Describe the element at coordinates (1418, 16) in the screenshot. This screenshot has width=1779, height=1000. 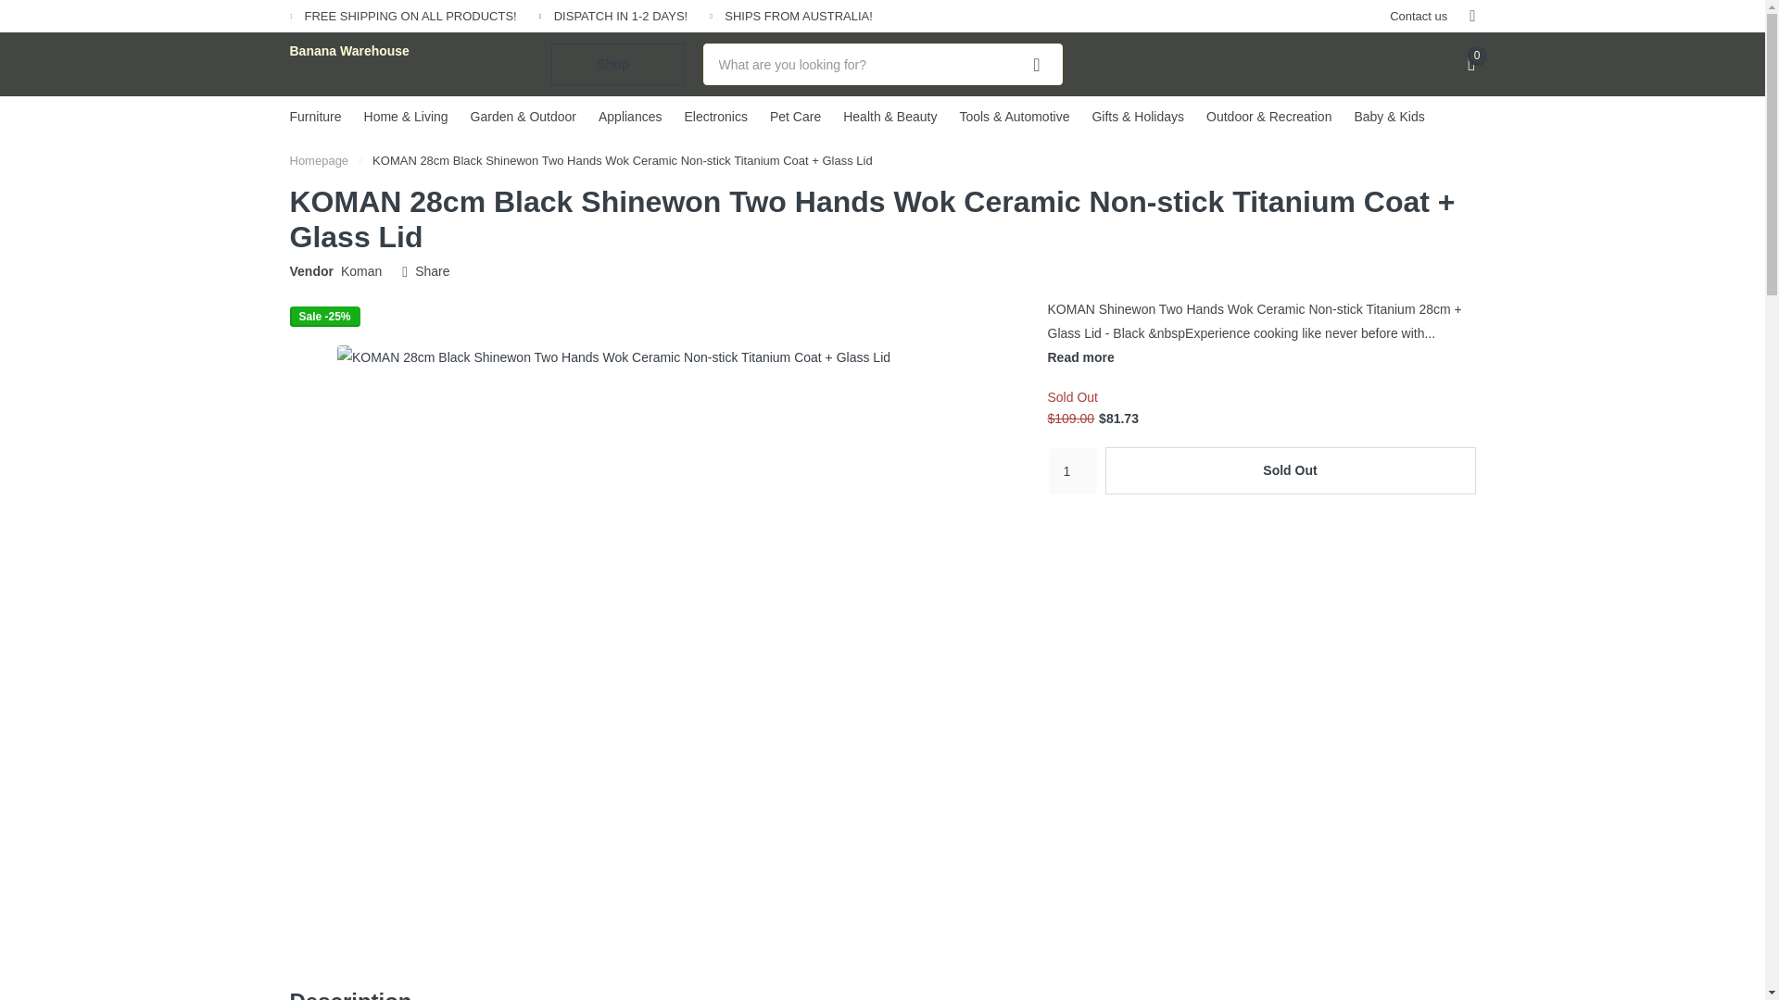
I see `Contact us` at that location.